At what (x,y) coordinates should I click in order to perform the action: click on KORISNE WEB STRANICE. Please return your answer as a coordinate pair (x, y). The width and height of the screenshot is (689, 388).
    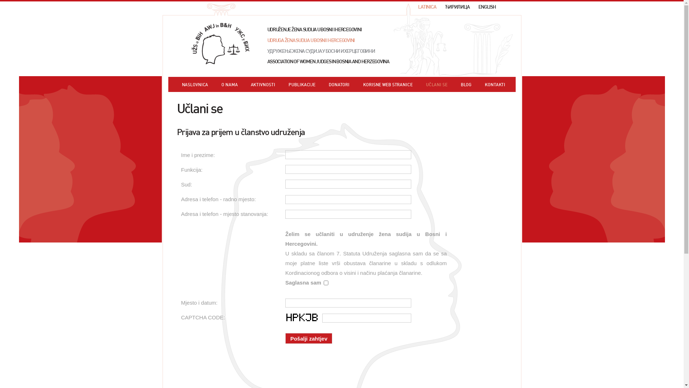
    Looking at the image, I should click on (388, 85).